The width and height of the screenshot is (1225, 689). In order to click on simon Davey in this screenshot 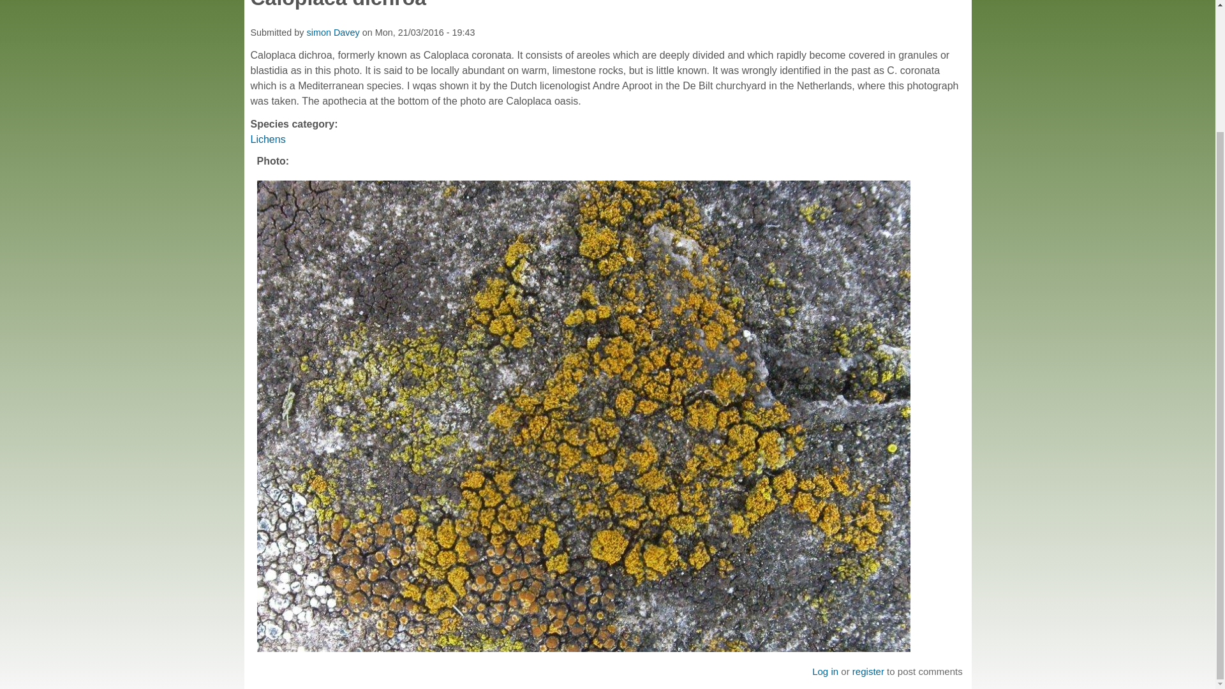, I will do `click(332, 33)`.